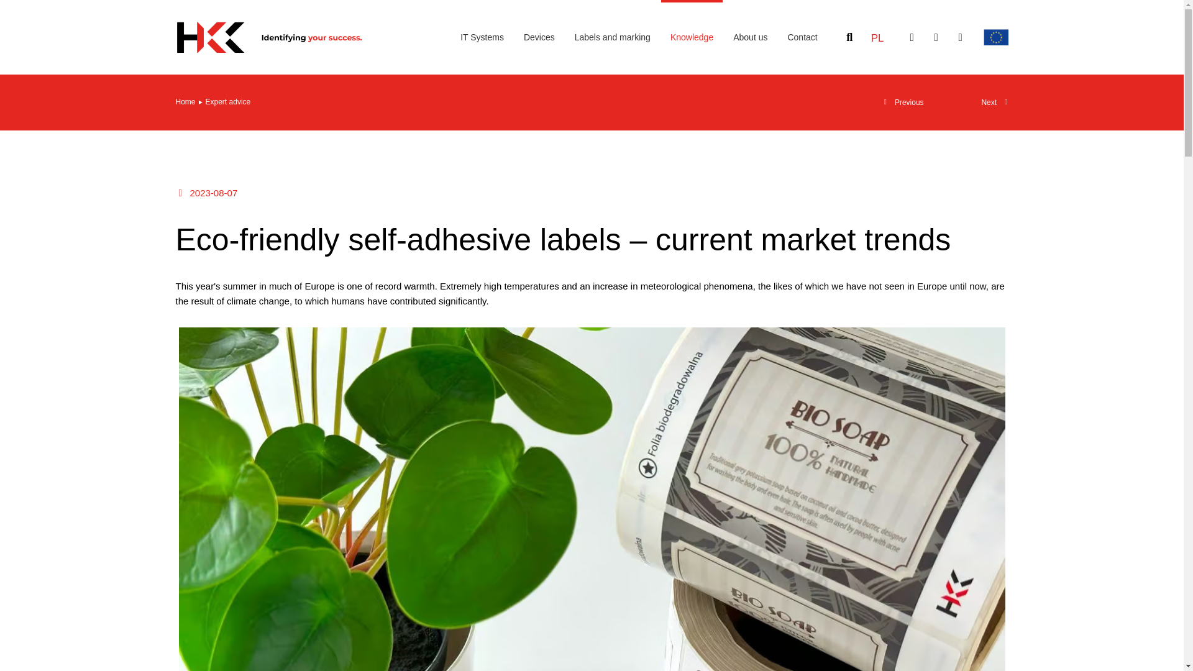 The image size is (1193, 671). I want to click on Expert advice, so click(227, 102).